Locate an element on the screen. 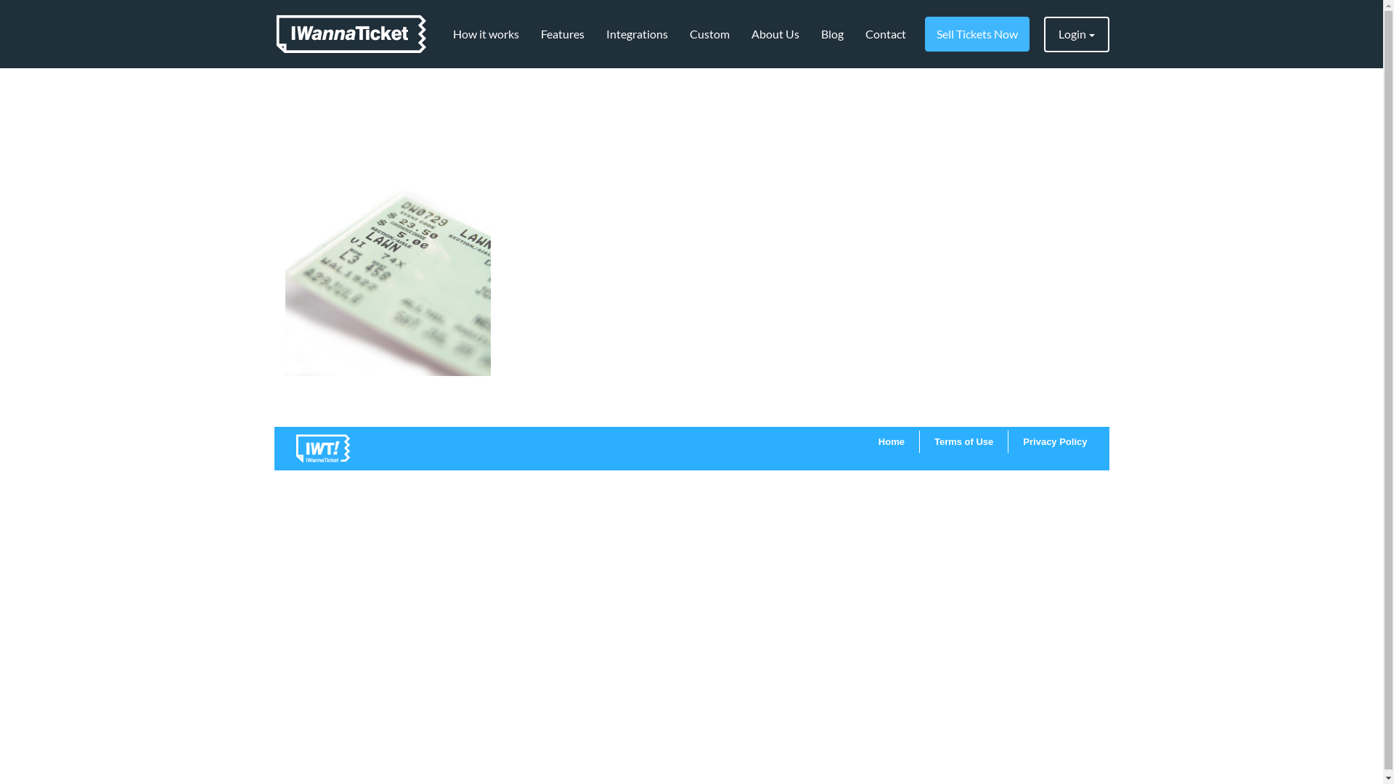 The image size is (1394, 784). About Us is located at coordinates (775, 34).